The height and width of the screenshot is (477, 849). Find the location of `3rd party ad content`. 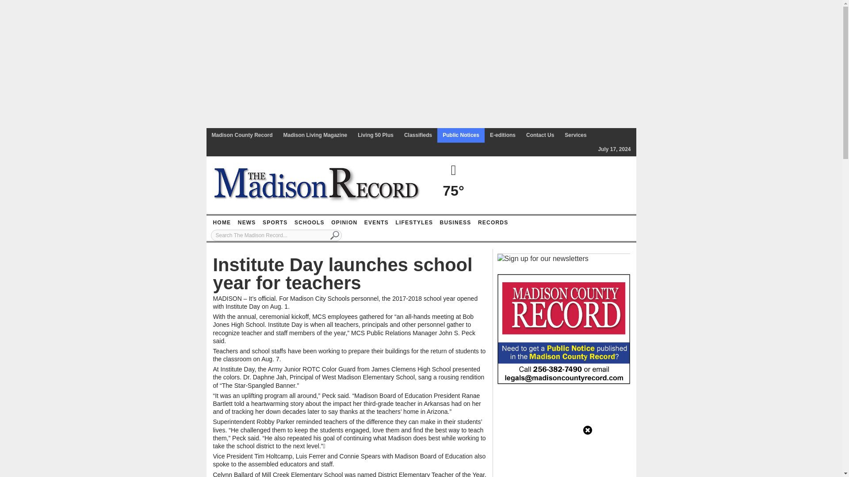

3rd party ad content is located at coordinates (563, 435).